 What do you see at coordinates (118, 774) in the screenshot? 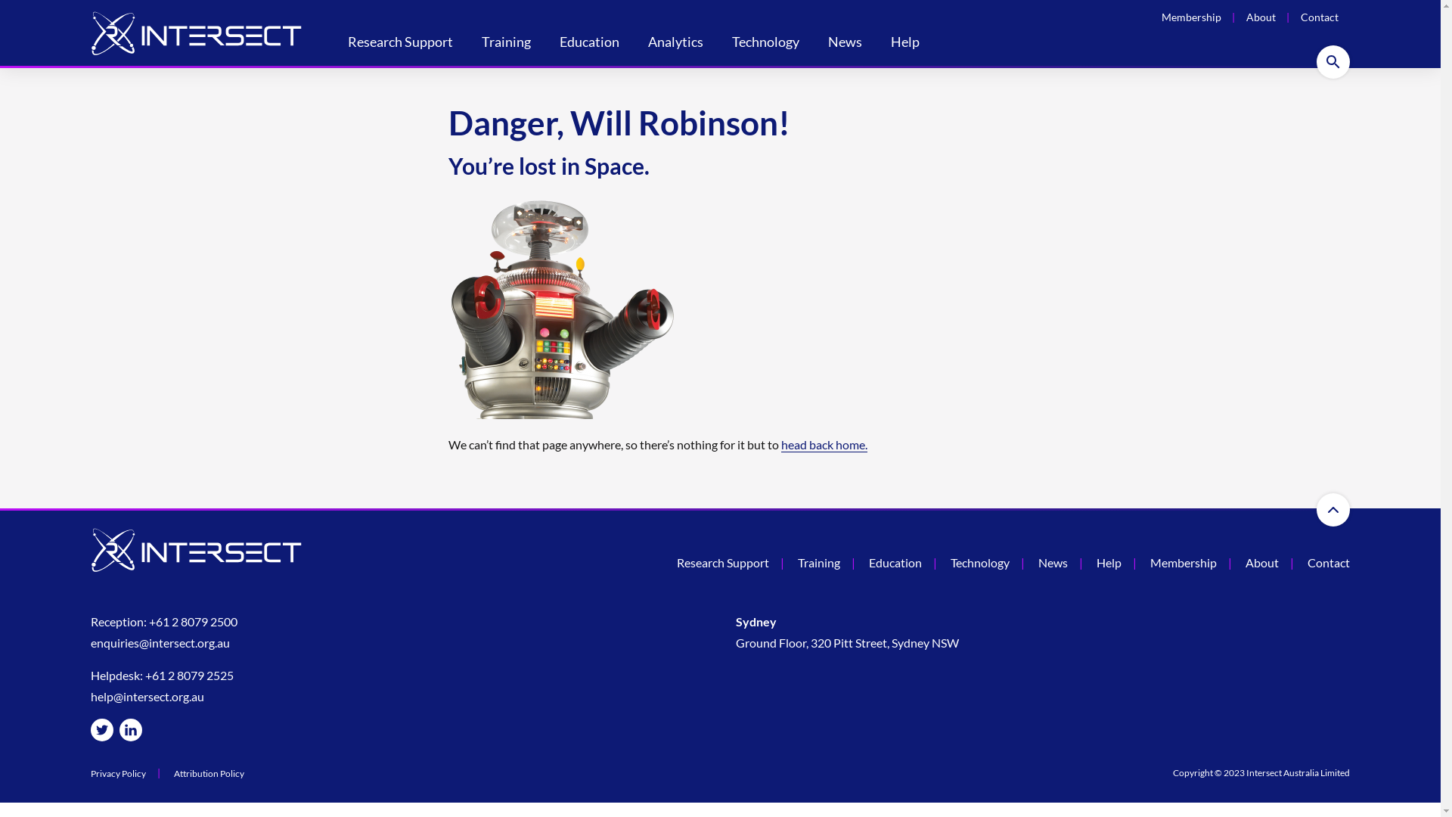
I see `Privacy Policy` at bounding box center [118, 774].